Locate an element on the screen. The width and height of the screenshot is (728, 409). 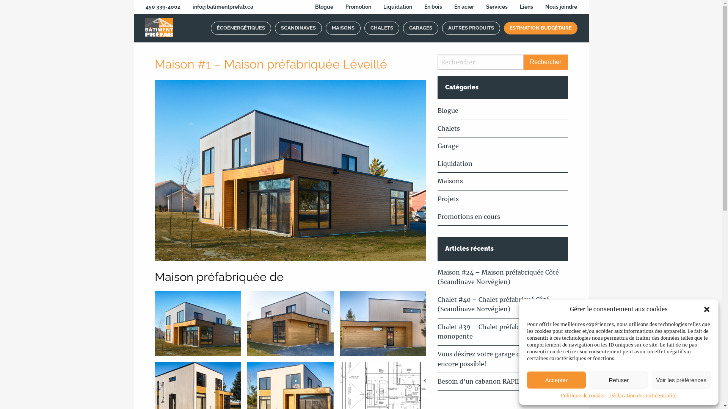
Blogue is located at coordinates (448, 111).